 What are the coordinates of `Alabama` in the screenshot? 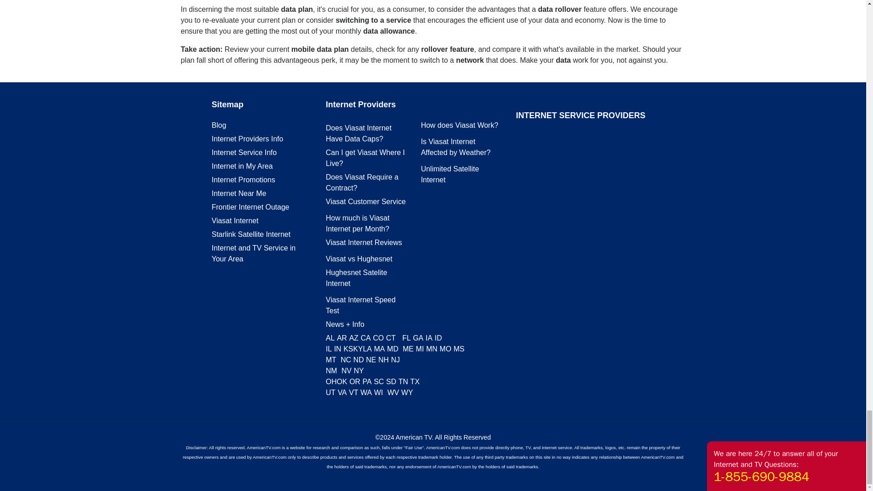 It's located at (330, 338).